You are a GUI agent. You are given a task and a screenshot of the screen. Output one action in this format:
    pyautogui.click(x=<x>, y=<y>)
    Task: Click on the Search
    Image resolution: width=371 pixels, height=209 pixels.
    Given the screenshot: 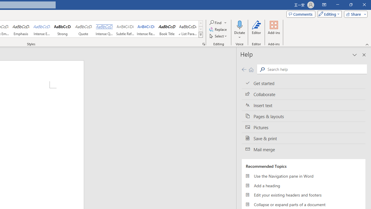 What is the action you would take?
    pyautogui.click(x=316, y=69)
    